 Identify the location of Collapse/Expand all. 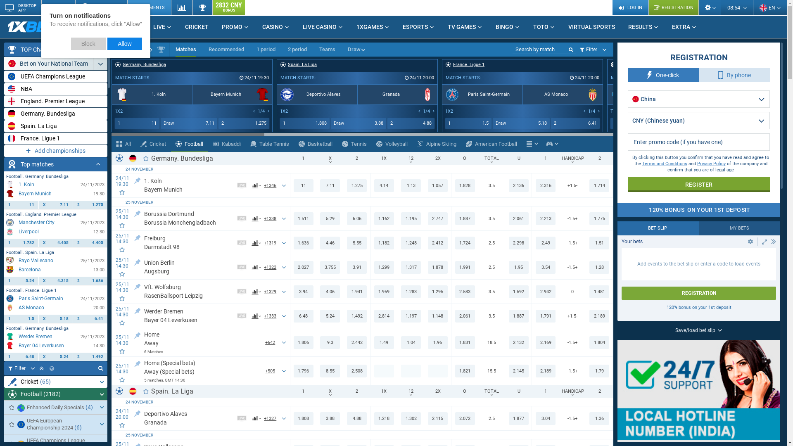
(98, 164).